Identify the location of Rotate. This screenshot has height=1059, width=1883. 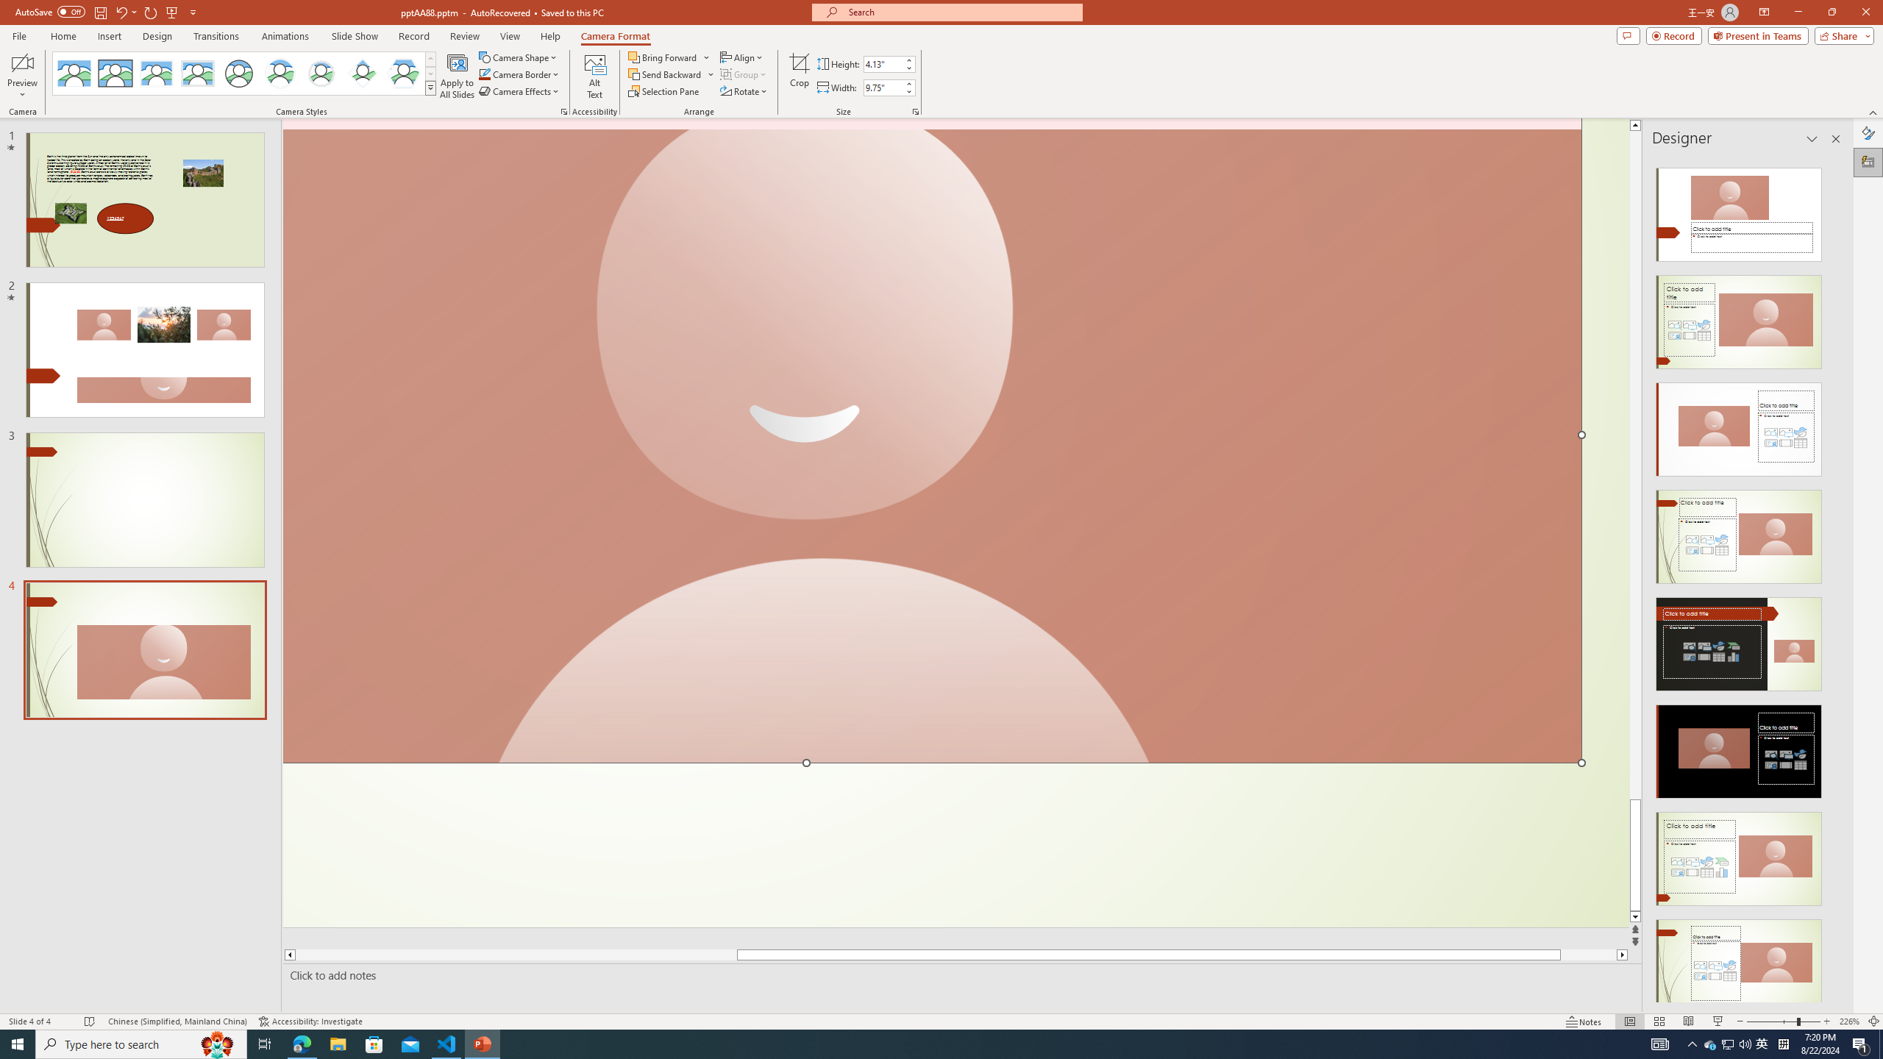
(744, 91).